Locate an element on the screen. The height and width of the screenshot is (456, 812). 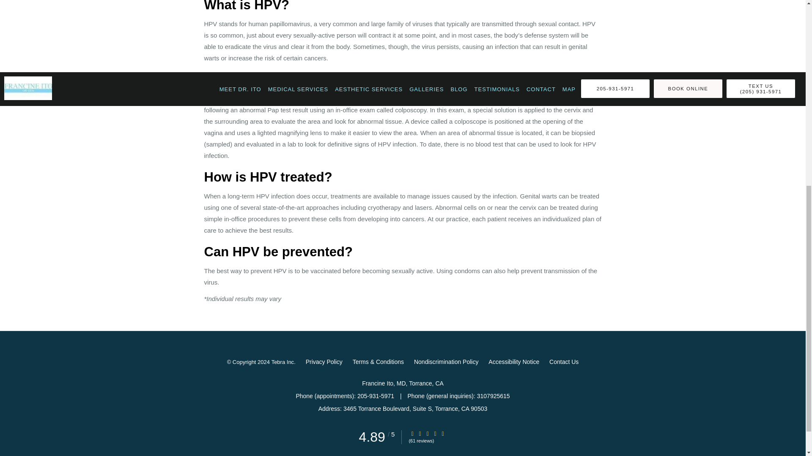
Star Rating is located at coordinates (420, 433).